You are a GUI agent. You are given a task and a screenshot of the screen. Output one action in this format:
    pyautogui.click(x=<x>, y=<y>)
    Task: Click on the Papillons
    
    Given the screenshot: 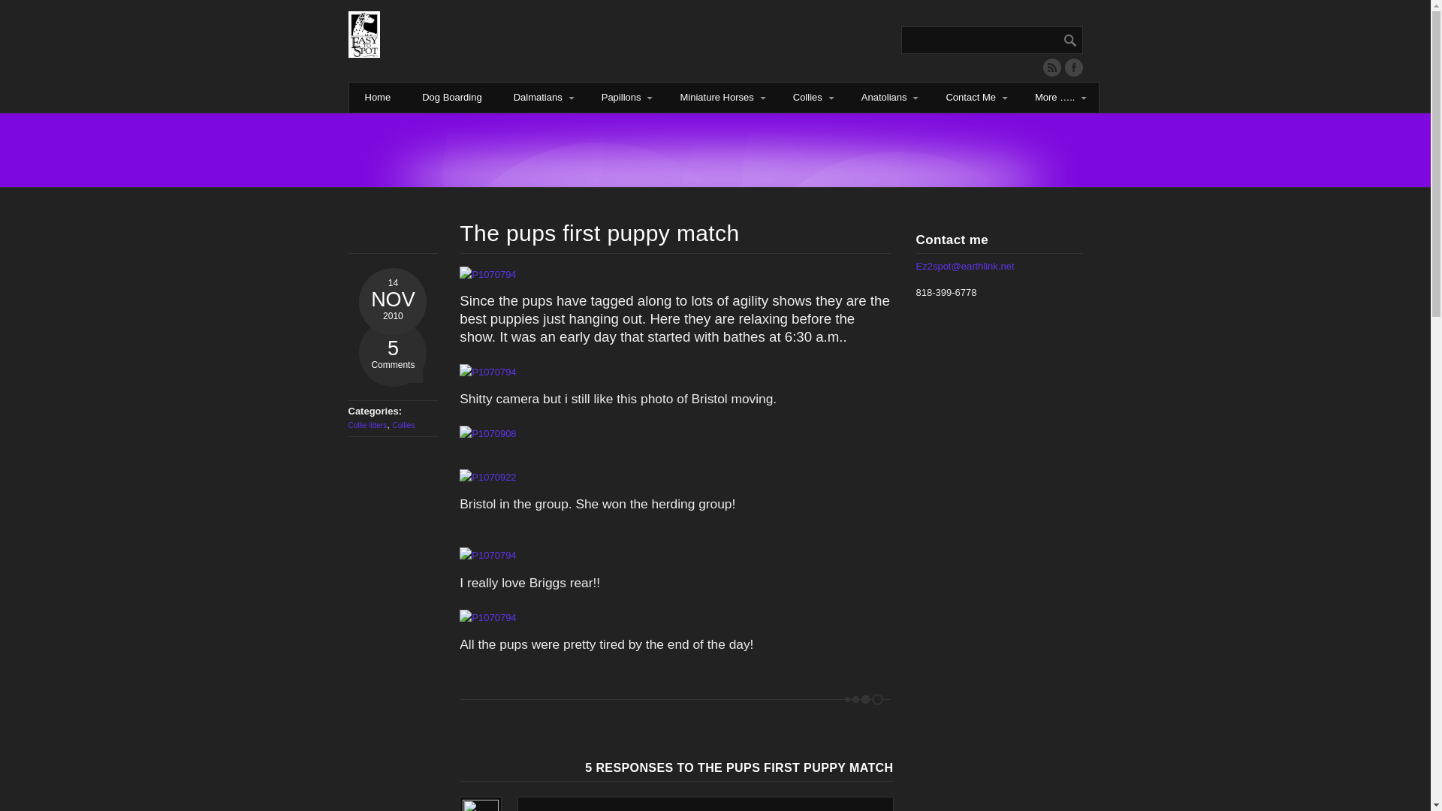 What is the action you would take?
    pyautogui.click(x=625, y=98)
    